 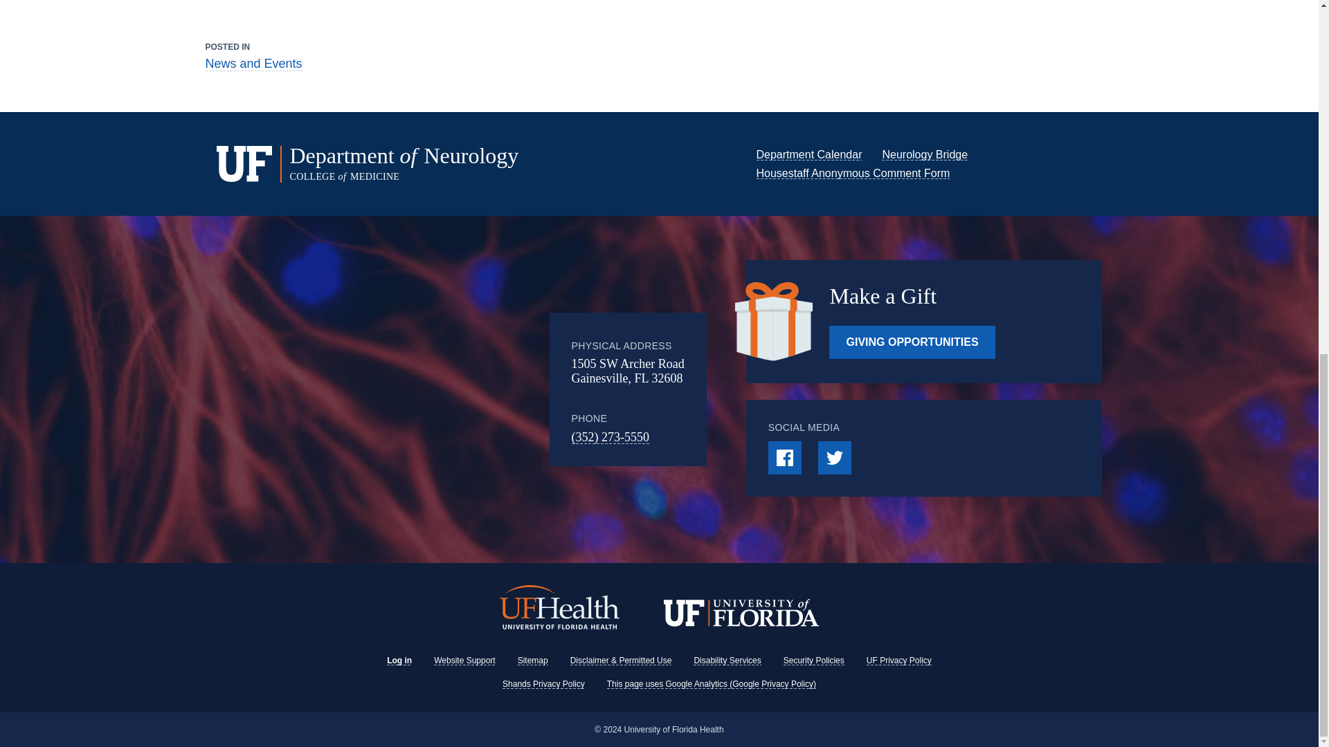 What do you see at coordinates (399, 661) in the screenshot?
I see `Log in` at bounding box center [399, 661].